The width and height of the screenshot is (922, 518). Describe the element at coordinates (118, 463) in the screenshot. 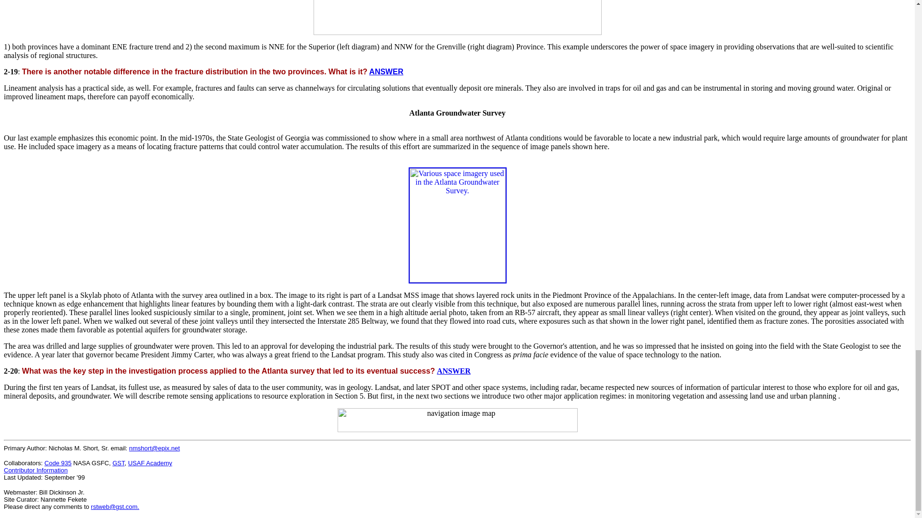

I see `GST` at that location.